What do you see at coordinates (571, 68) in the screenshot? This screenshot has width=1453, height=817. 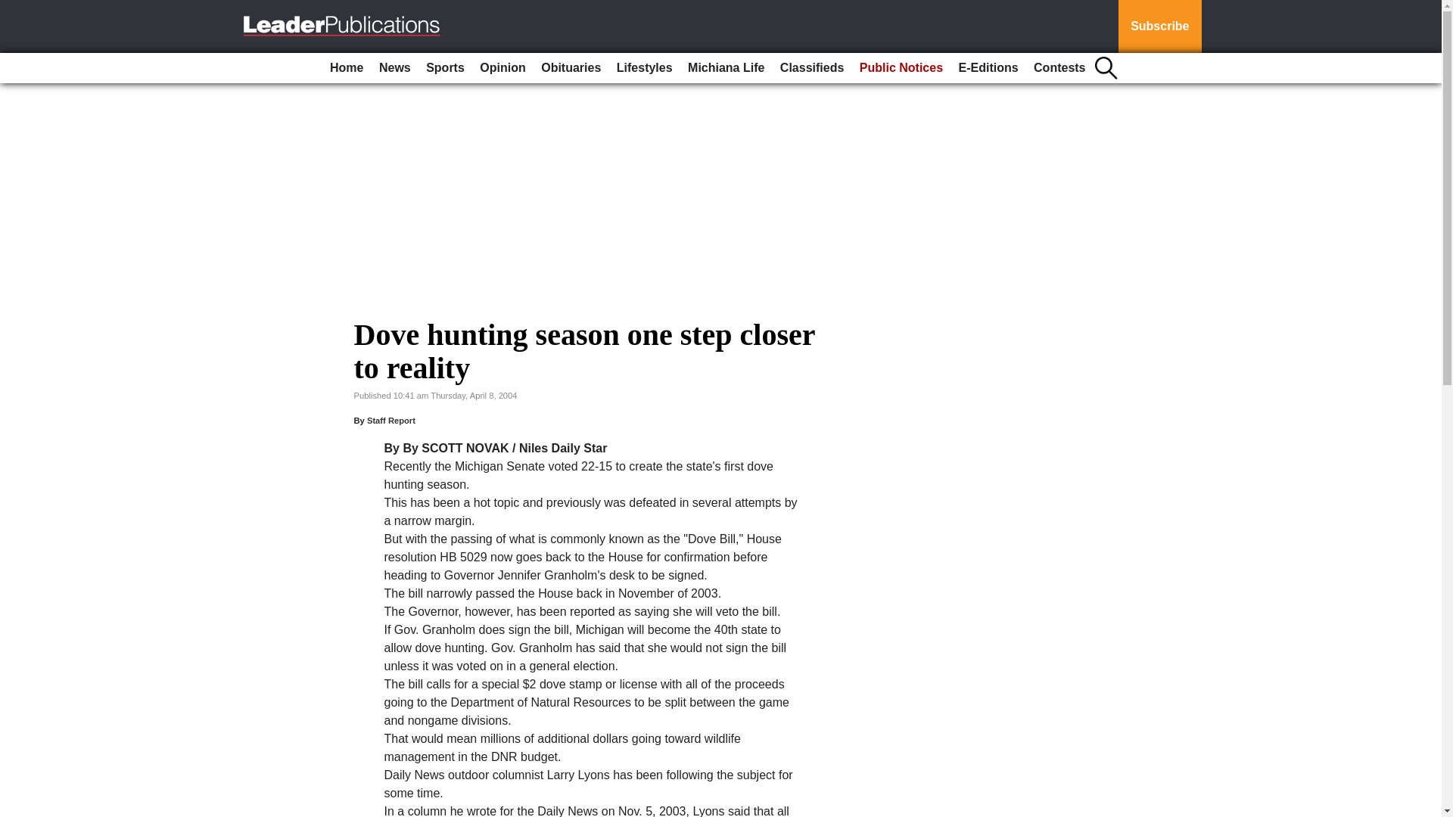 I see `Obituaries` at bounding box center [571, 68].